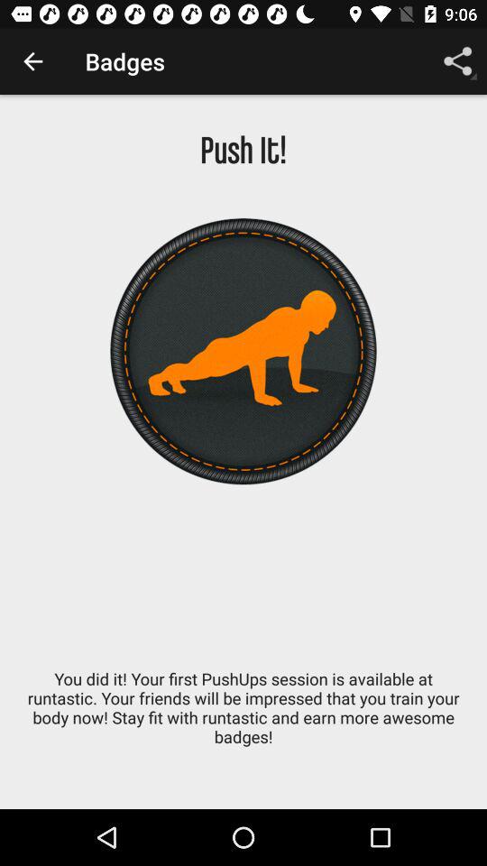 The width and height of the screenshot is (487, 866). What do you see at coordinates (32, 61) in the screenshot?
I see `choose app to the left of badges icon` at bounding box center [32, 61].